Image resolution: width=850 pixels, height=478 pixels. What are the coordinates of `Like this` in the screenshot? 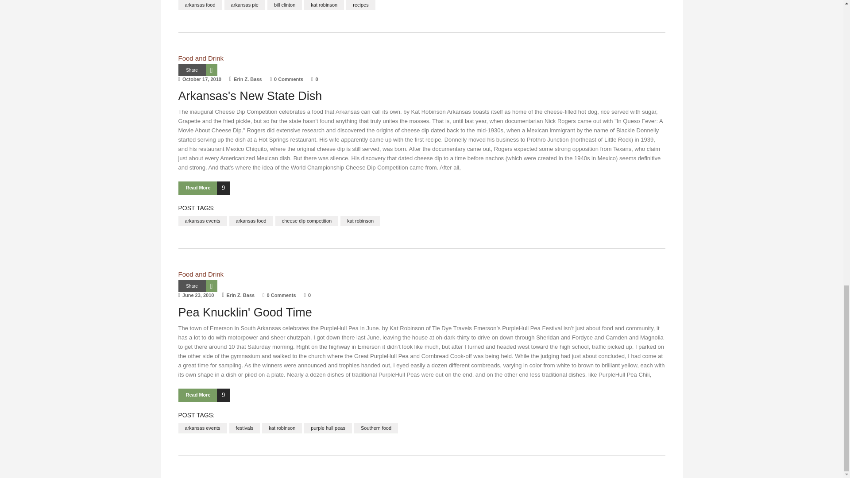 It's located at (307, 295).